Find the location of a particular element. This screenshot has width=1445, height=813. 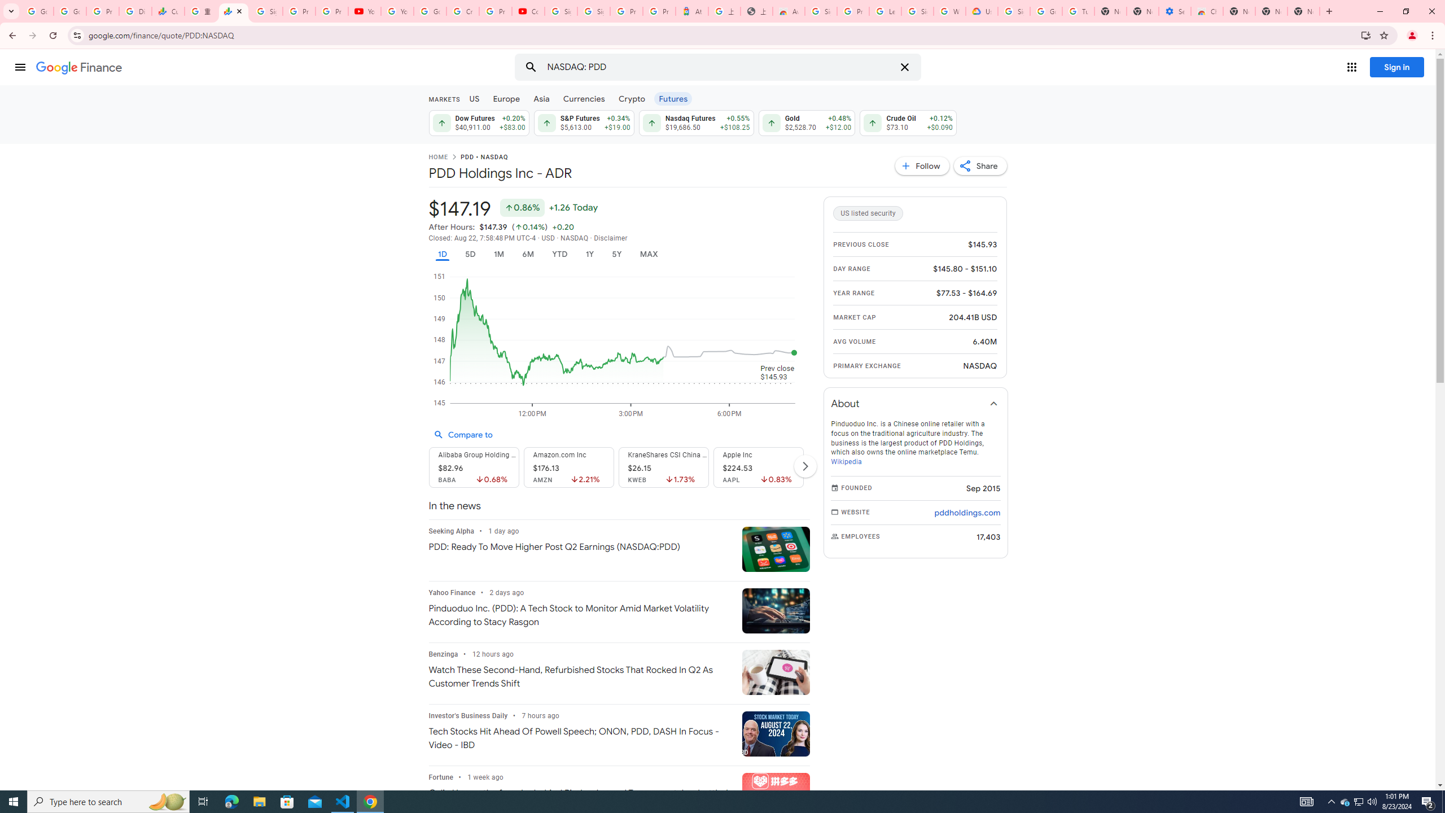

5D is located at coordinates (470, 254).